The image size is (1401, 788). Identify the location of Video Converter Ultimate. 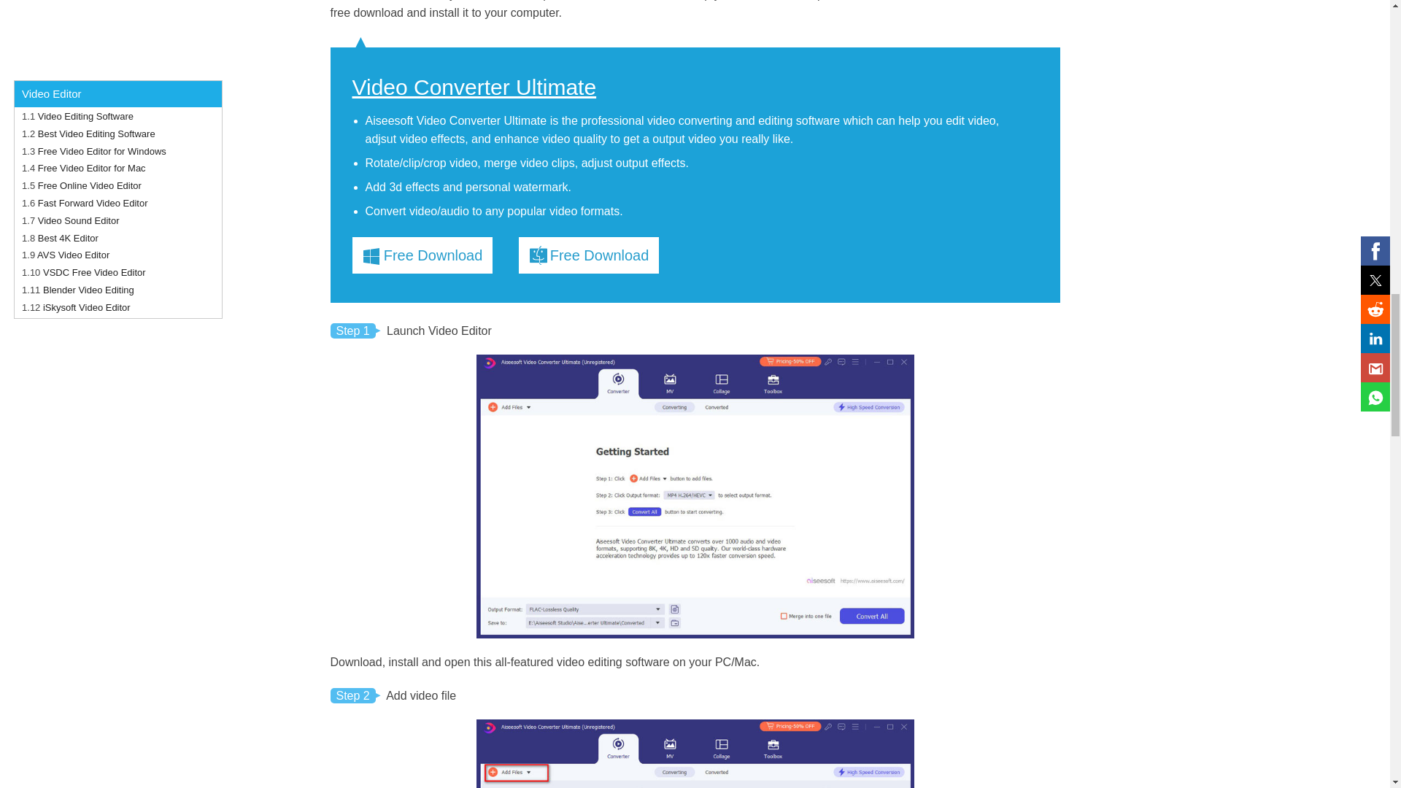
(474, 88).